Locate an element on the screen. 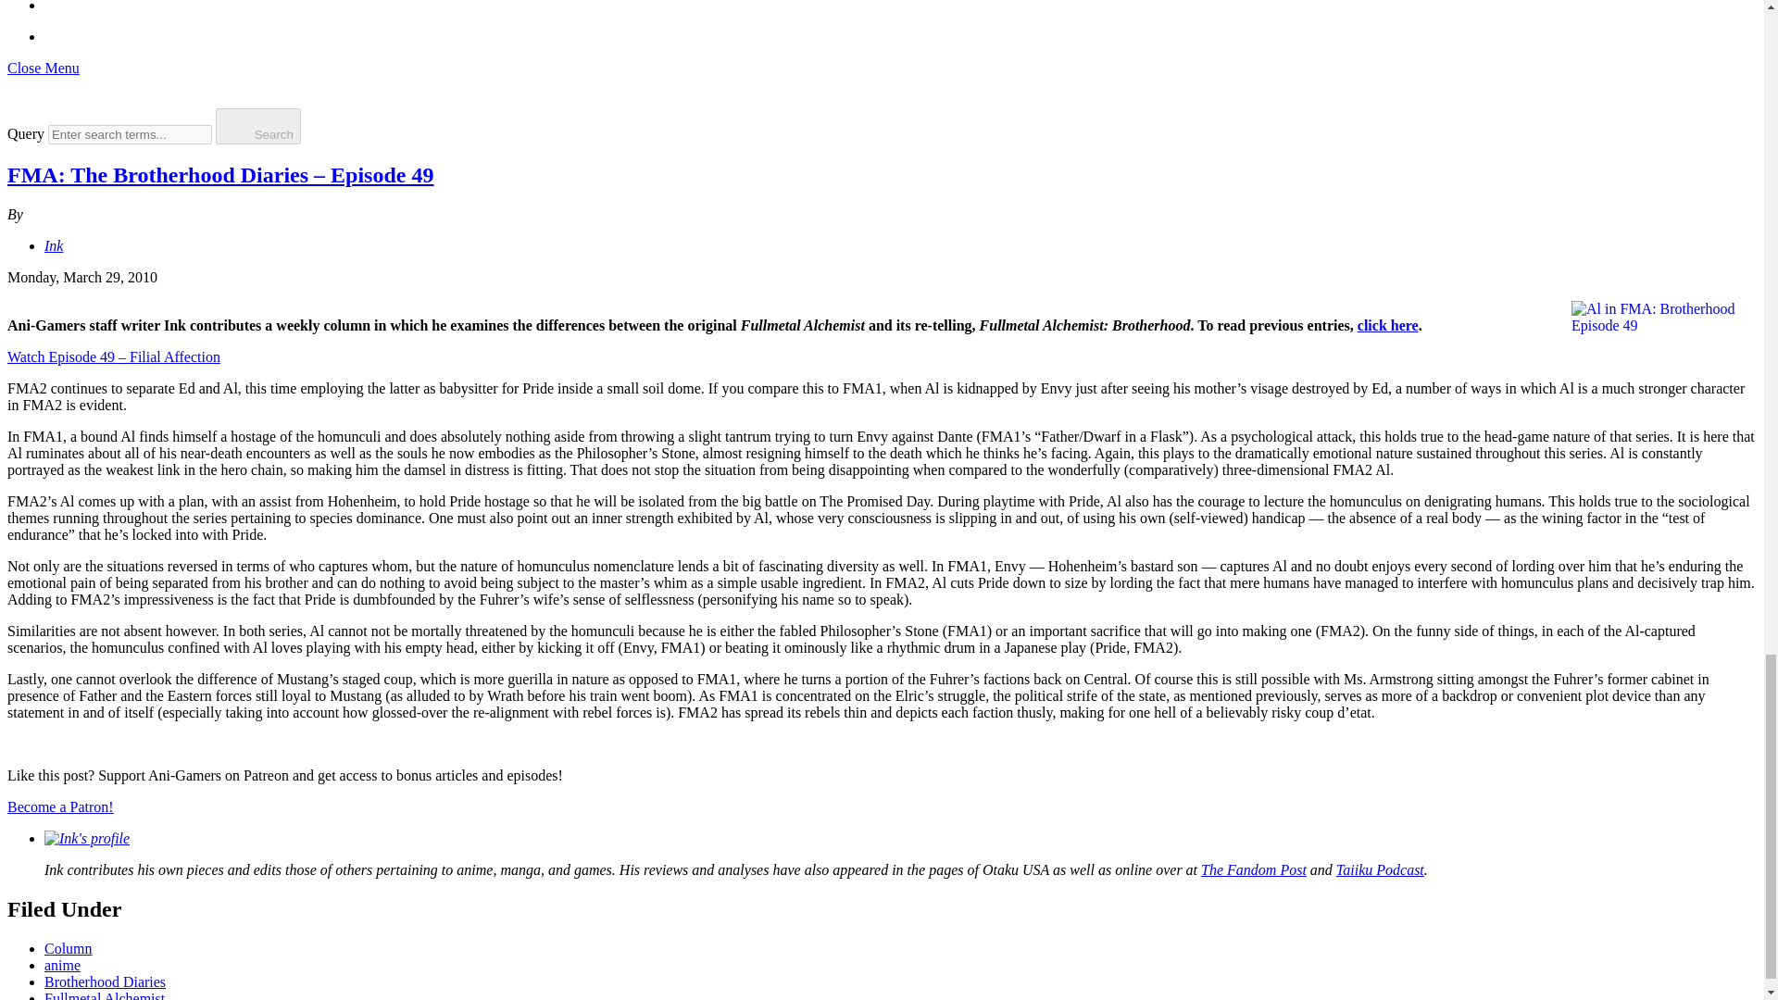  Search is located at coordinates (20, 99).